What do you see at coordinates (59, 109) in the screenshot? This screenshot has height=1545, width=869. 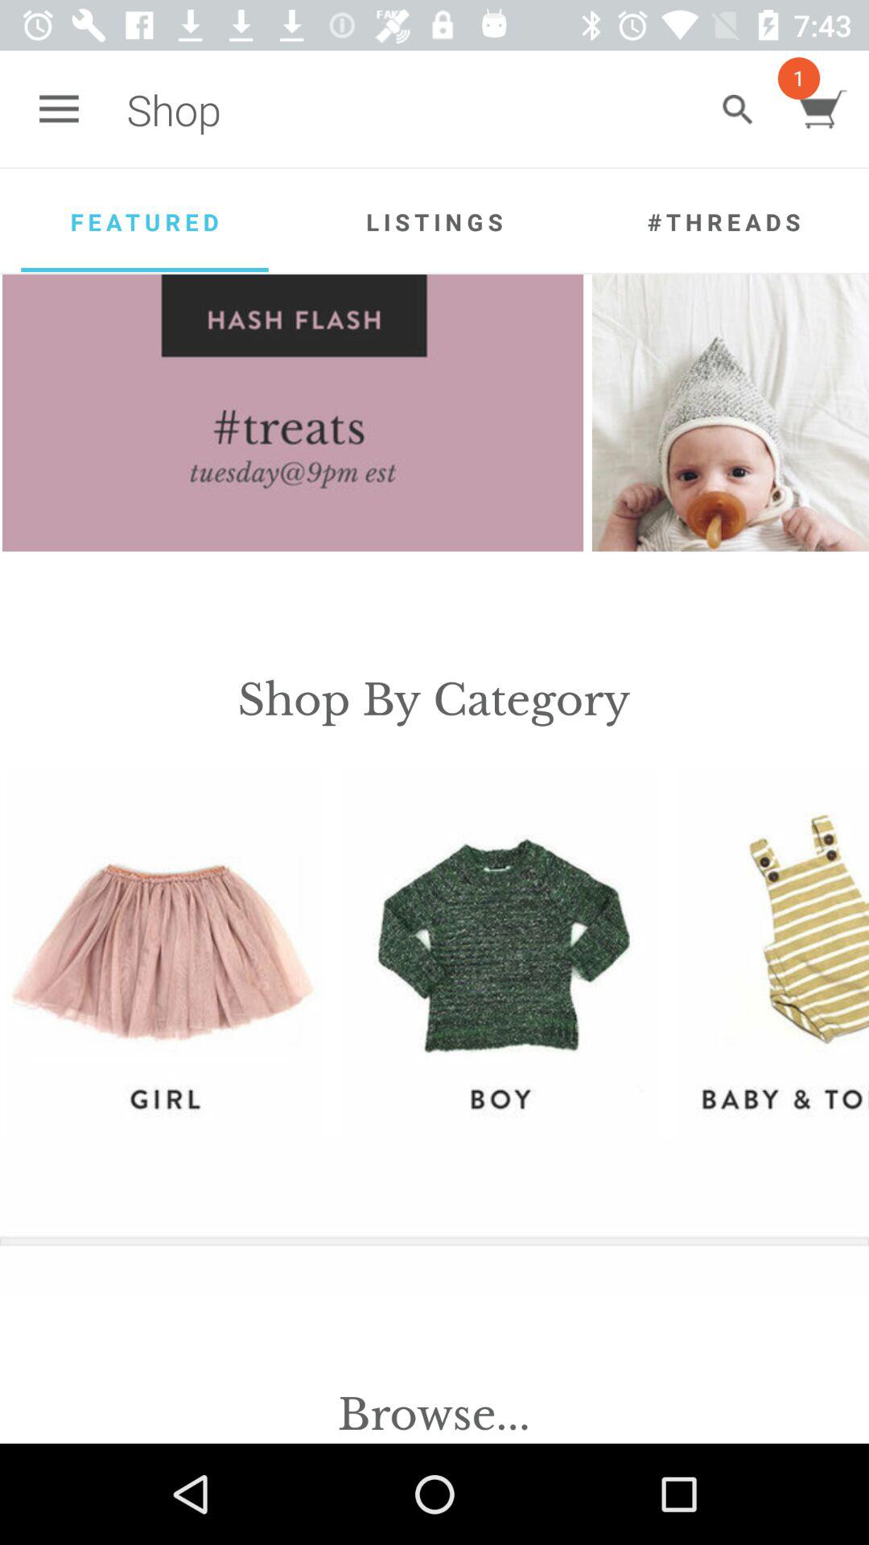 I see `turn on the item to the left of shop app` at bounding box center [59, 109].